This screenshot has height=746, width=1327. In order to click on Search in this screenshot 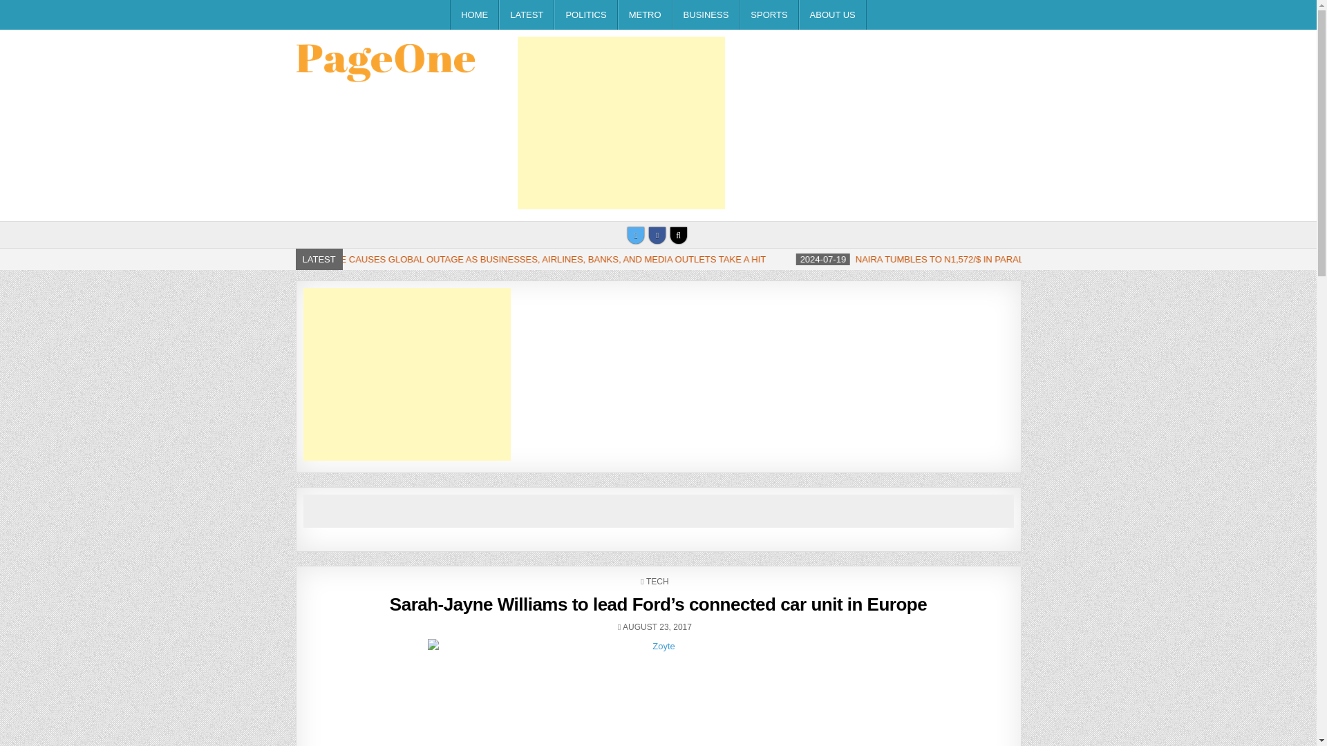, I will do `click(679, 236)`.